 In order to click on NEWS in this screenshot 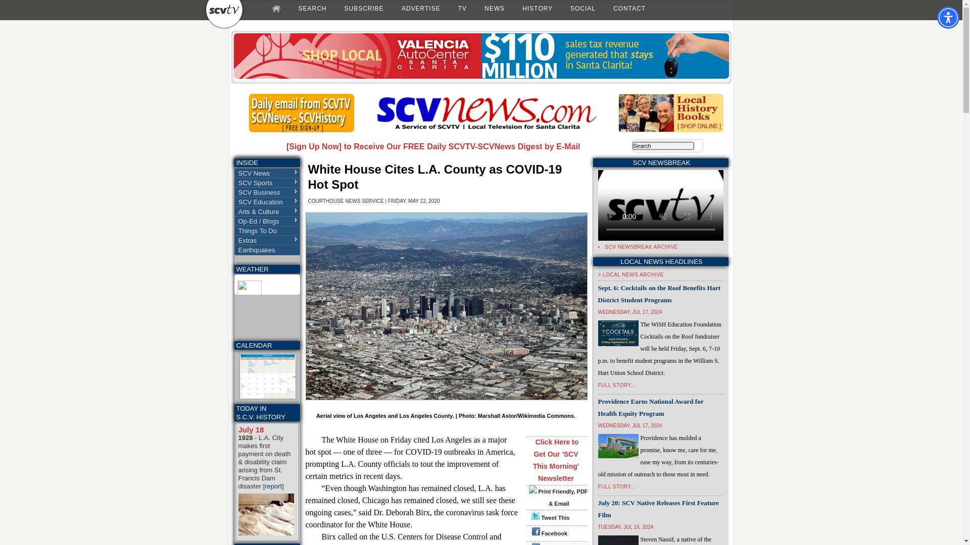, I will do `click(494, 8)`.